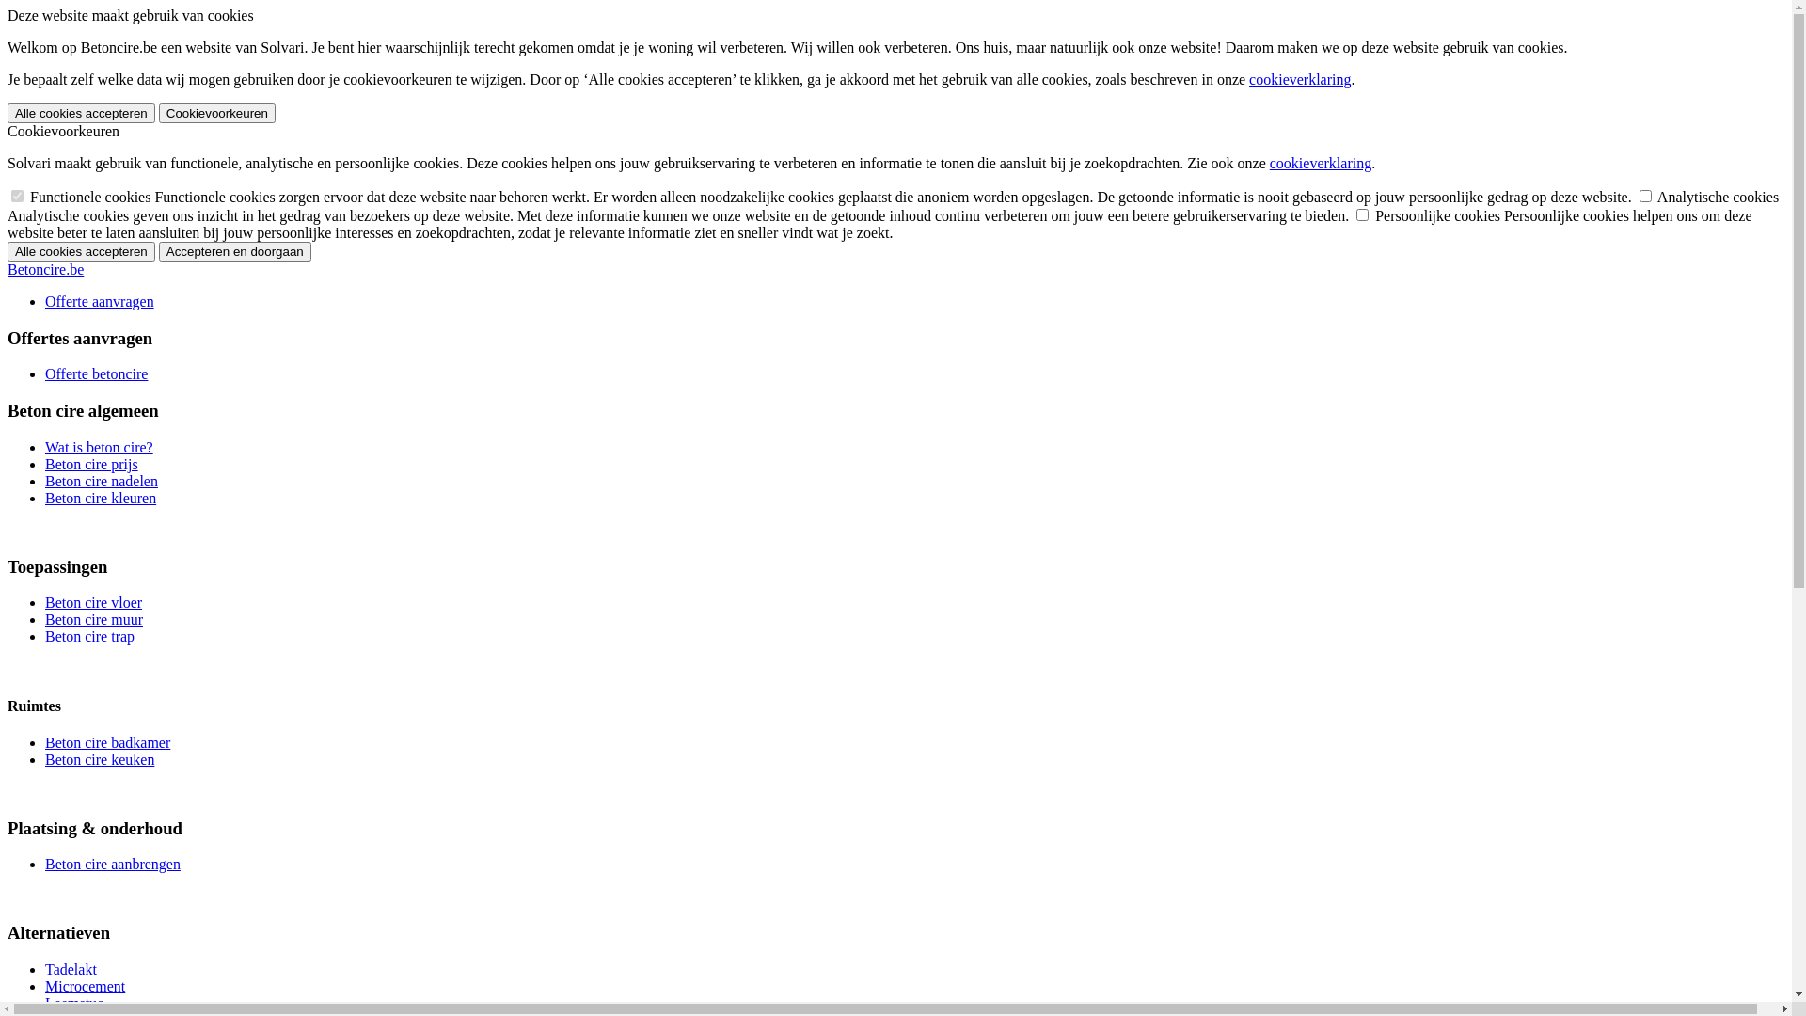 The height and width of the screenshot is (1016, 1806). What do you see at coordinates (1300, 79) in the screenshot?
I see `cookieverklaring` at bounding box center [1300, 79].